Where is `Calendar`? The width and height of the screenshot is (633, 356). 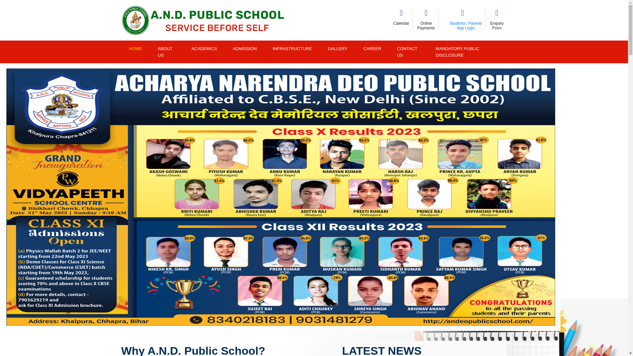 Calendar is located at coordinates (204, 49).